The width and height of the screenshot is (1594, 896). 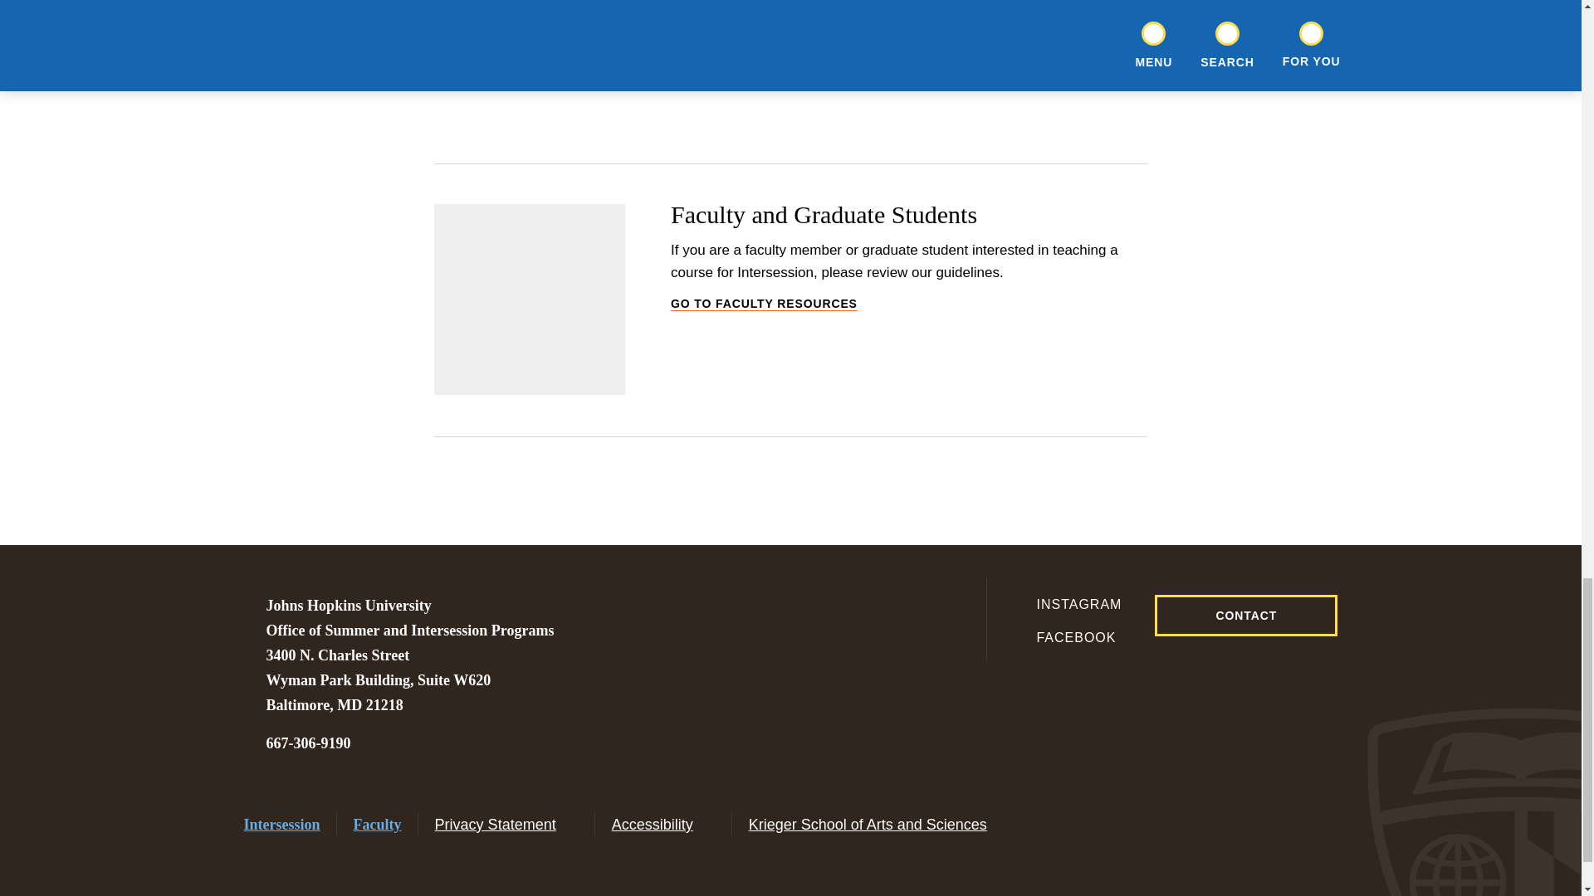 What do you see at coordinates (377, 825) in the screenshot?
I see `Faculty` at bounding box center [377, 825].